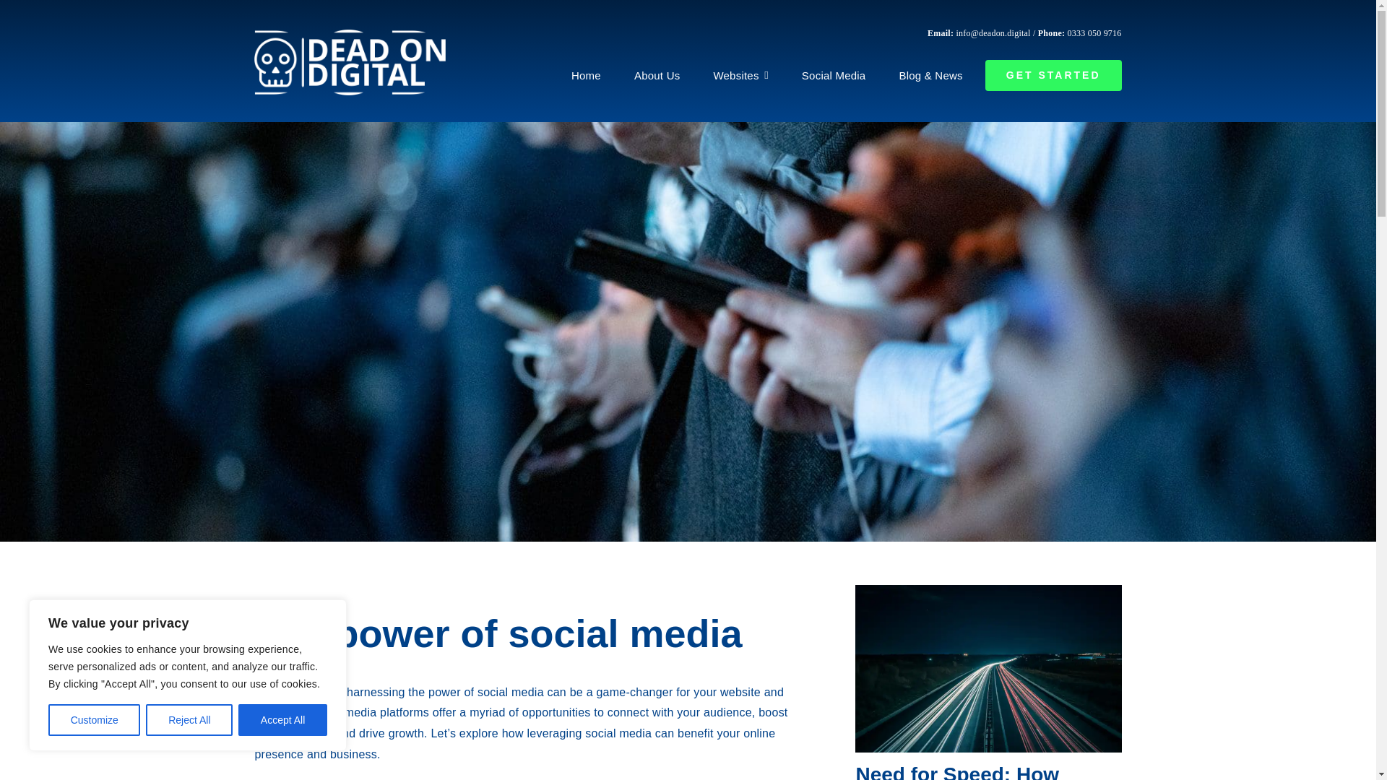 The image size is (1387, 780). What do you see at coordinates (1053, 74) in the screenshot?
I see `GET STARTED` at bounding box center [1053, 74].